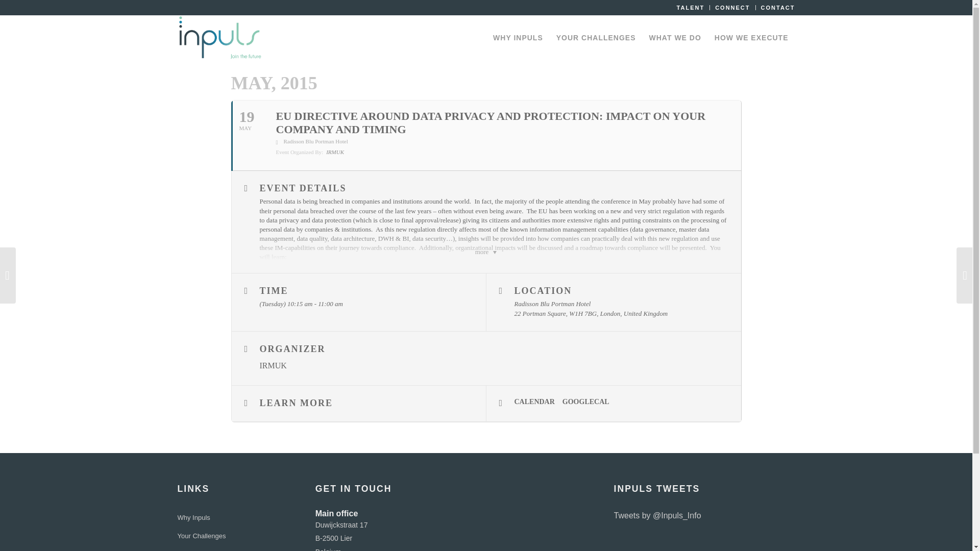 This screenshot has width=980, height=551. I want to click on Add to google calendar, so click(590, 402).